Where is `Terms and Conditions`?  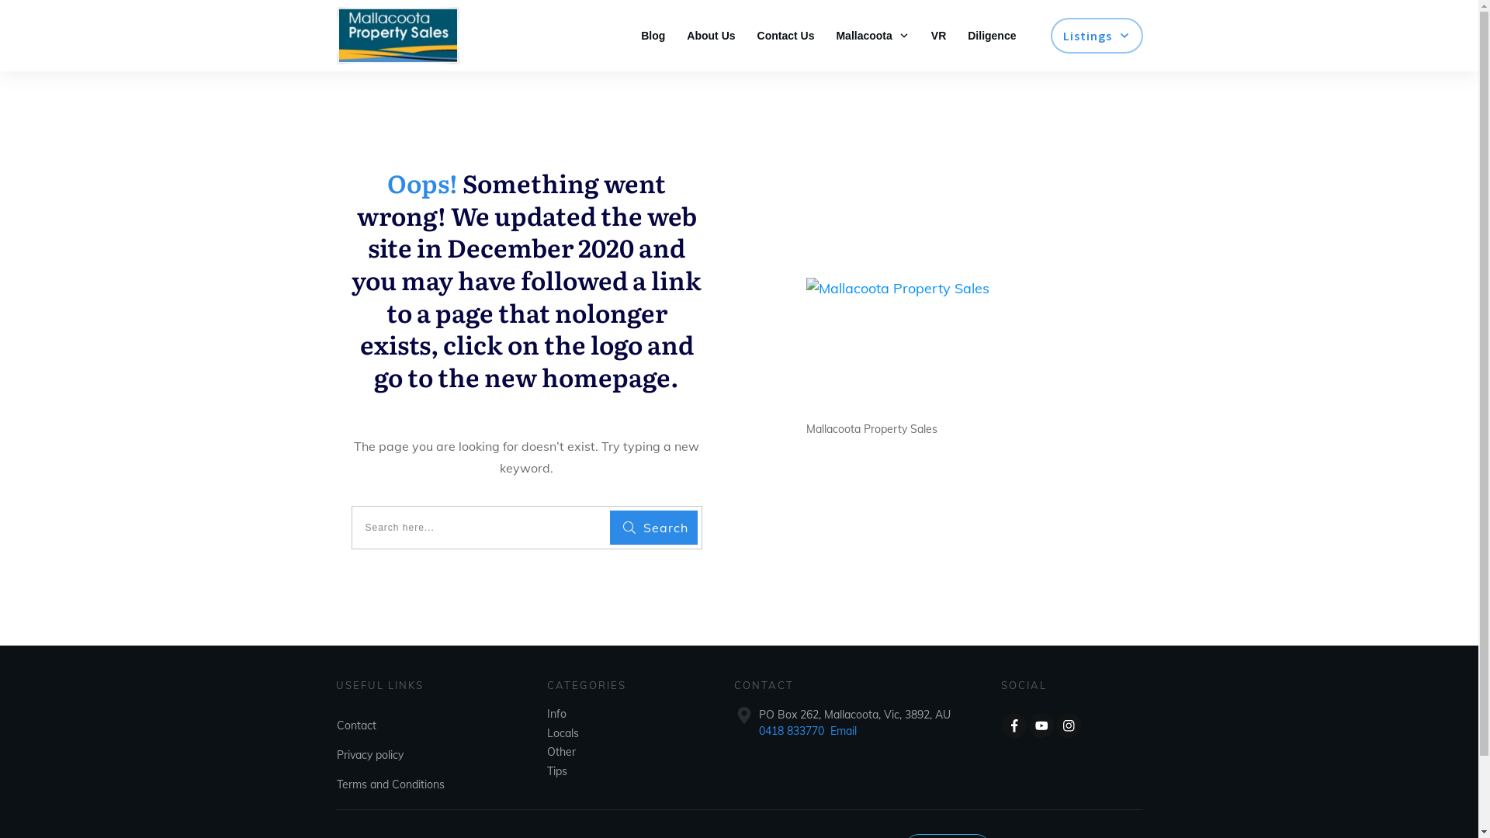 Terms and Conditions is located at coordinates (391, 784).